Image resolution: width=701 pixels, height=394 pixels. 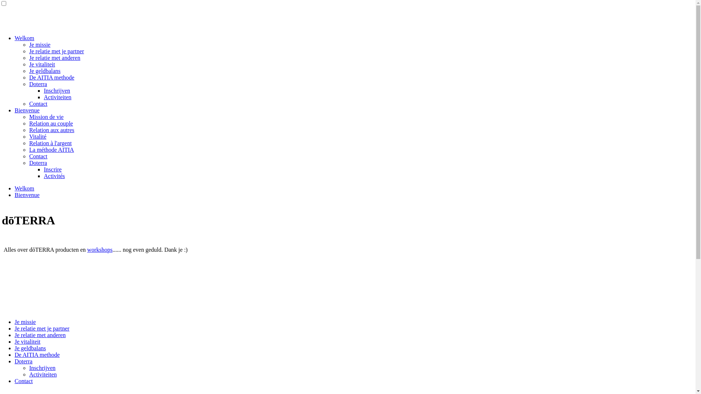 What do you see at coordinates (52, 77) in the screenshot?
I see `De AITIA methode` at bounding box center [52, 77].